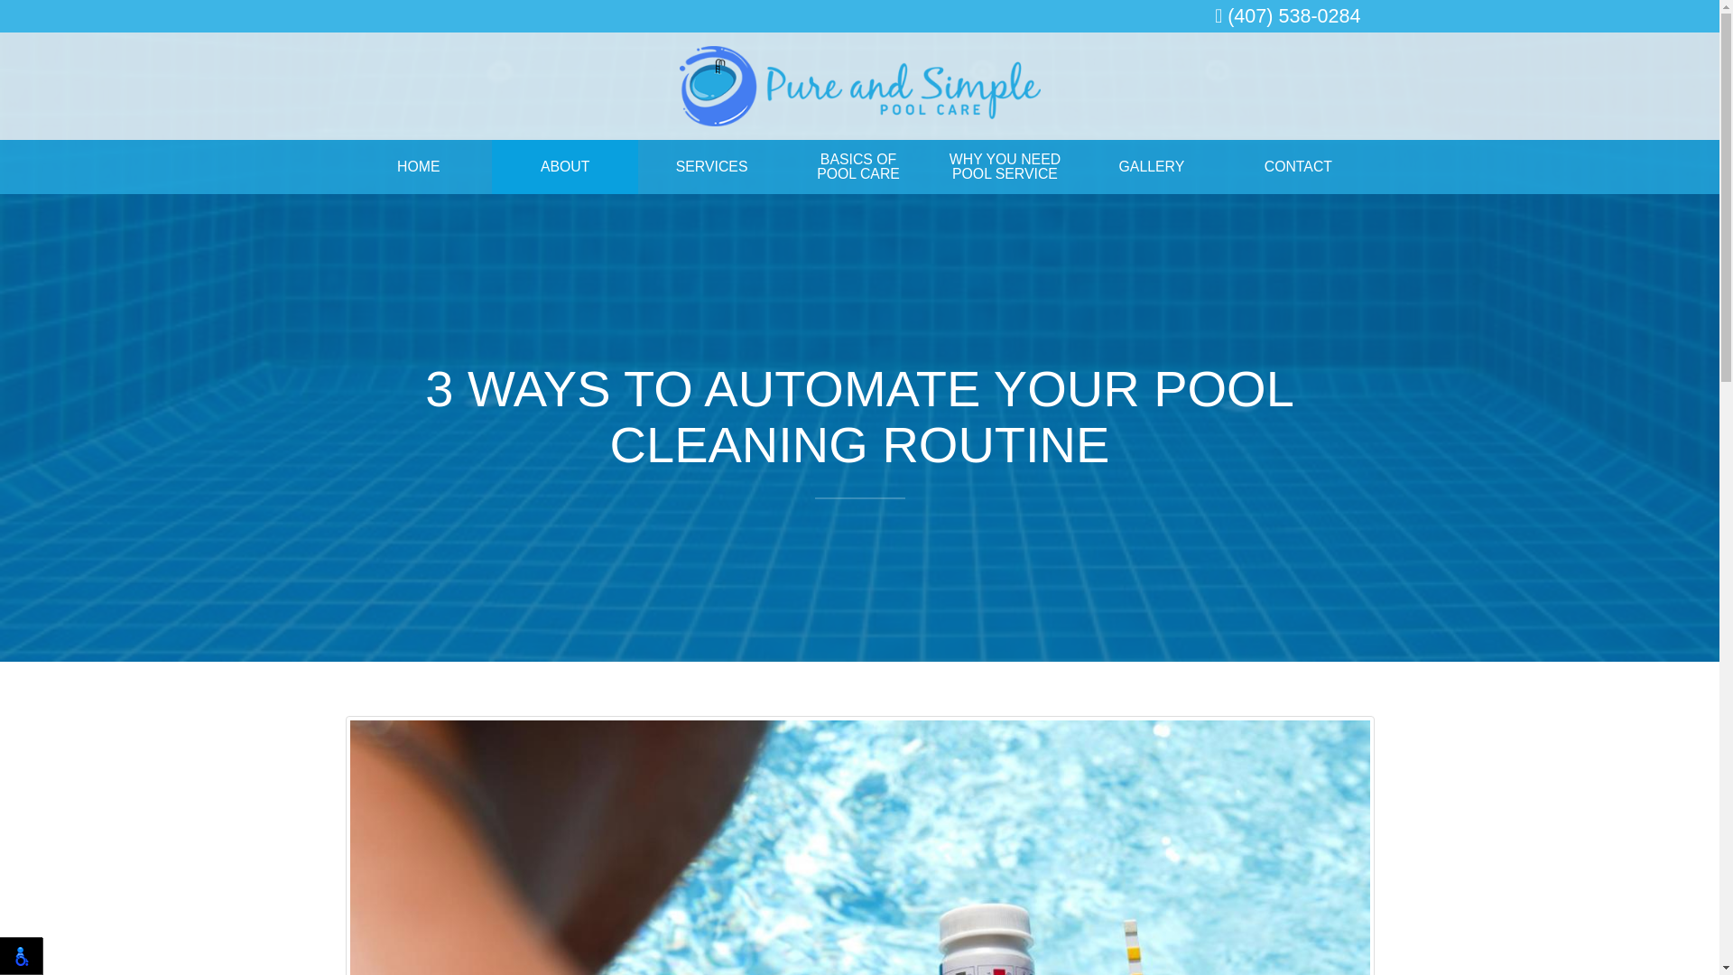 The image size is (1733, 975). Describe the element at coordinates (1152, 166) in the screenshot. I see `Why You Need Pool Service` at that location.